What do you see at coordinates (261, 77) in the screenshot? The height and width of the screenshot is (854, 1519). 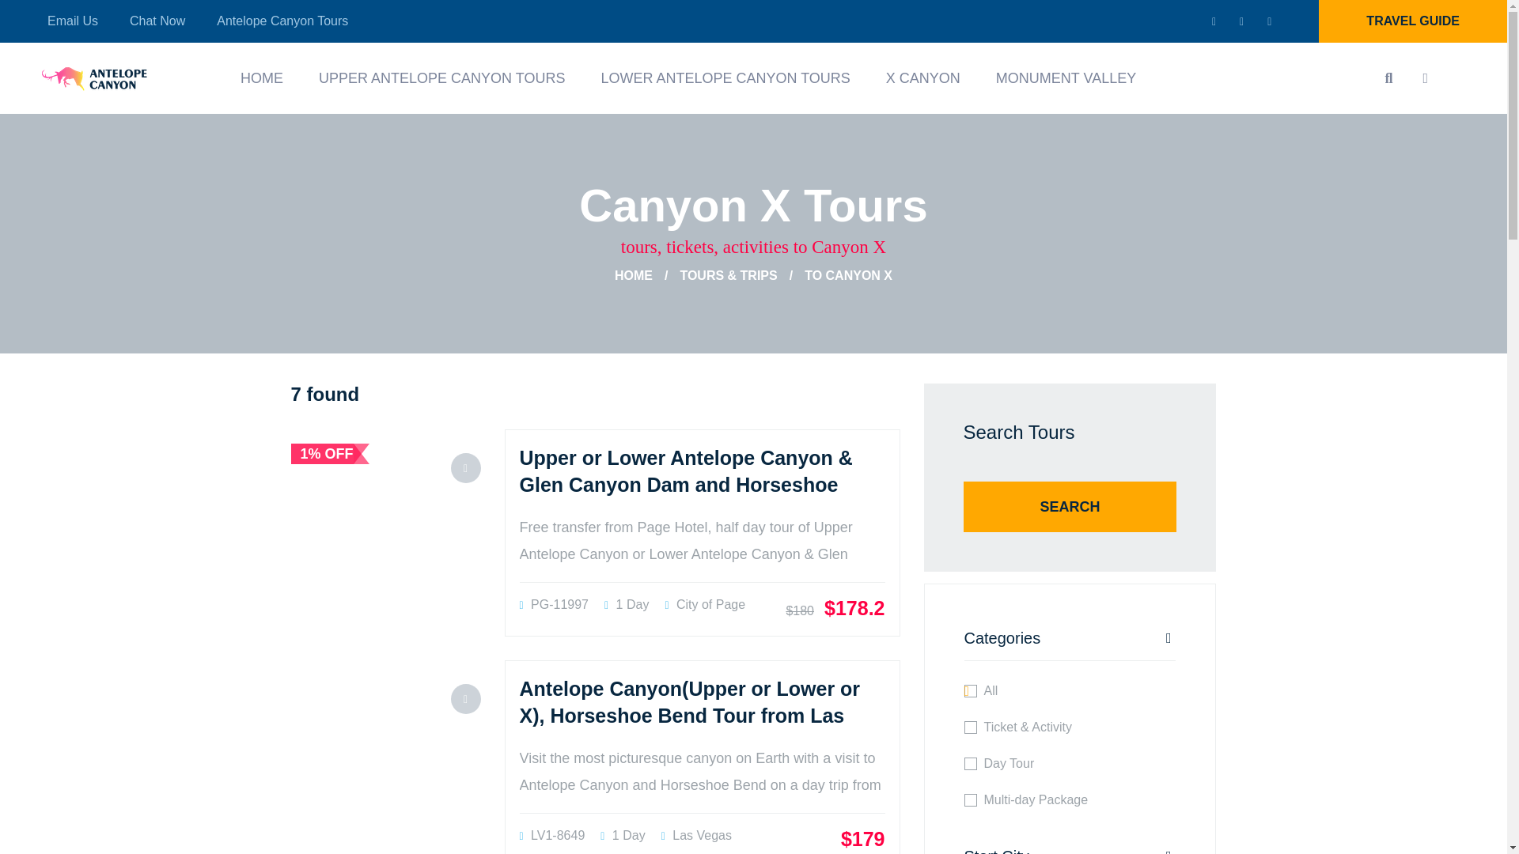 I see `HOME` at bounding box center [261, 77].